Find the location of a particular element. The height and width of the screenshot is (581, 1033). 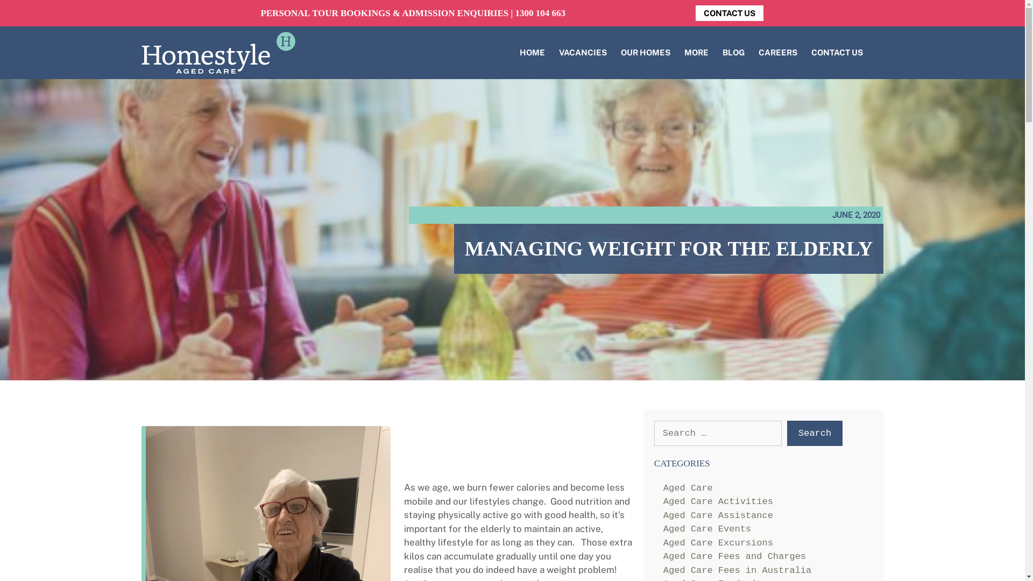

Aged Care Activities is located at coordinates (718, 501).